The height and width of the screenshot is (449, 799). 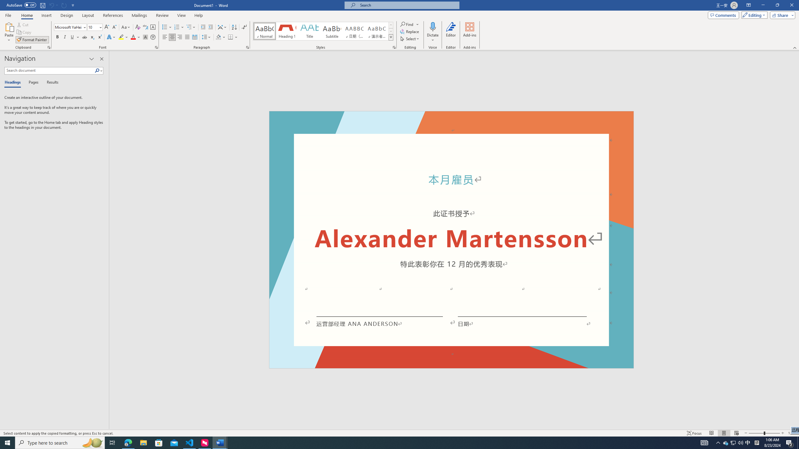 I want to click on Justify, so click(x=187, y=37).